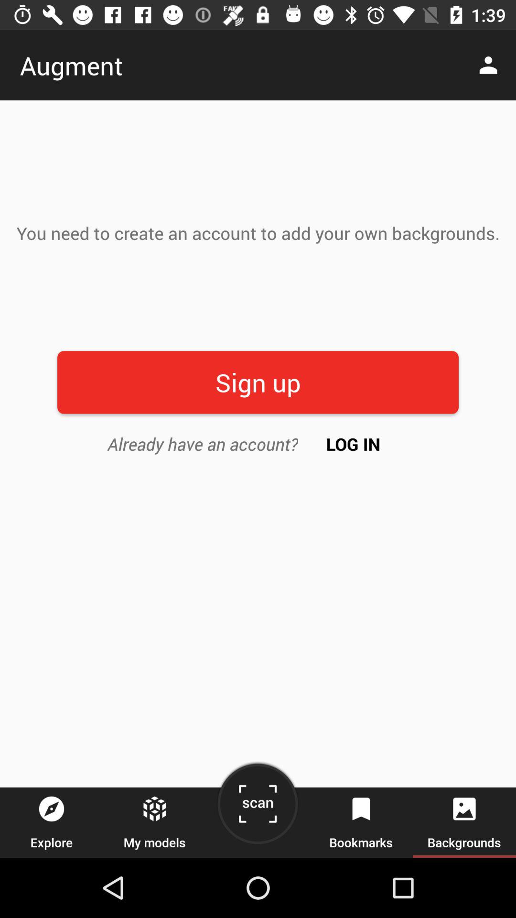  What do you see at coordinates (491, 65) in the screenshot?
I see `open item to the right of the augment icon` at bounding box center [491, 65].